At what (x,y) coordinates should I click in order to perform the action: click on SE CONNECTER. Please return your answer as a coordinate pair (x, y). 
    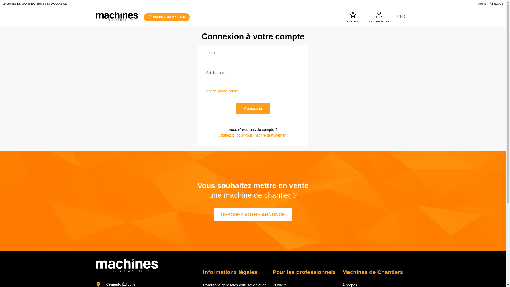
    Looking at the image, I should click on (379, 18).